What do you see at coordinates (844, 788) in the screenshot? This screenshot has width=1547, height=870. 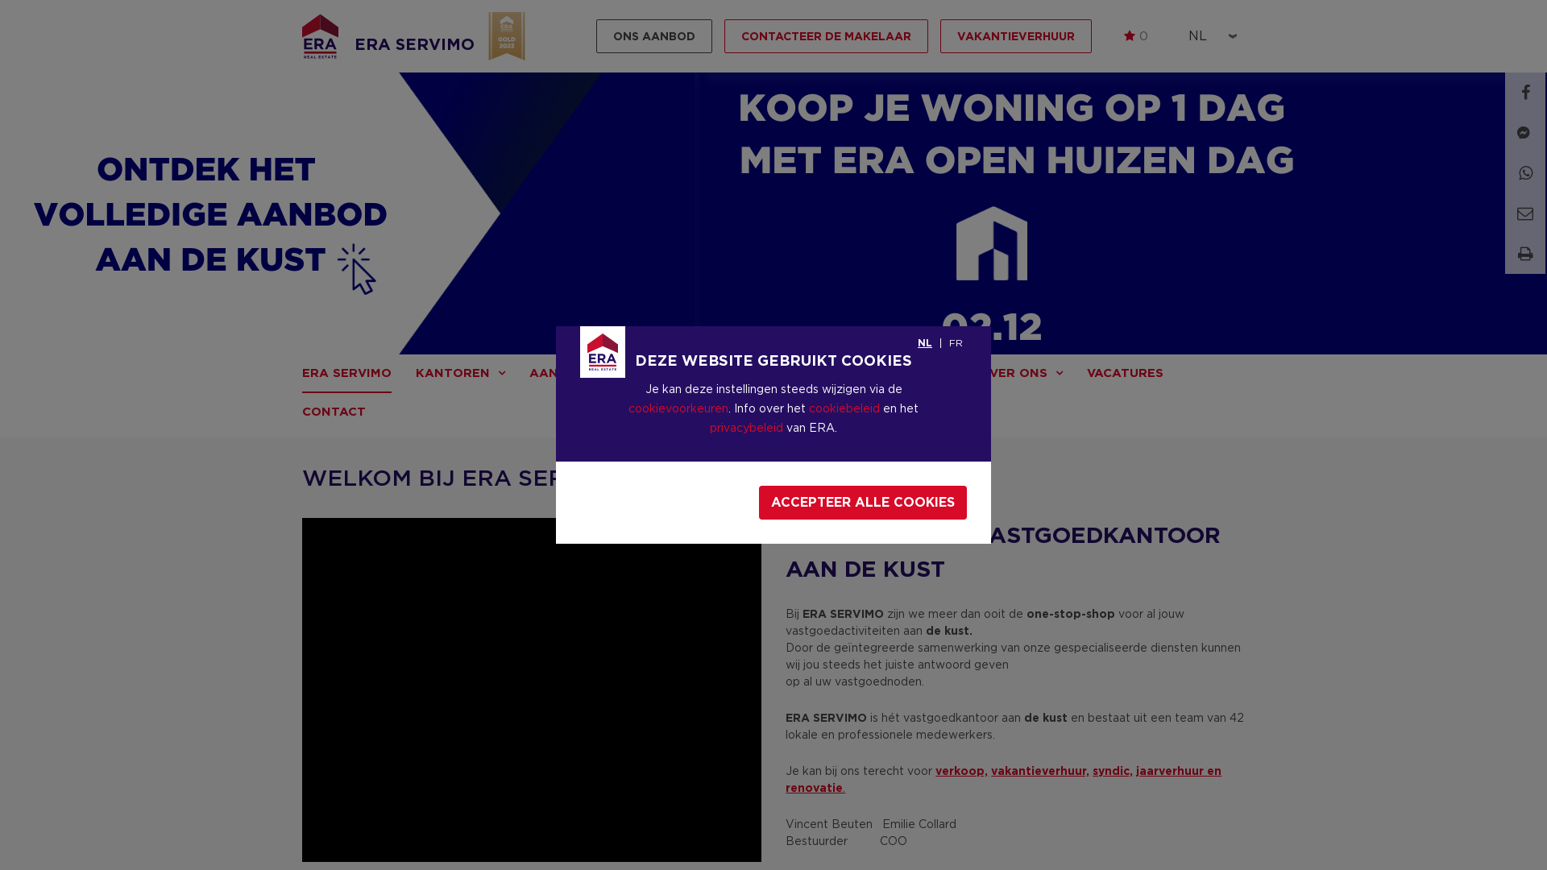 I see `.` at bounding box center [844, 788].